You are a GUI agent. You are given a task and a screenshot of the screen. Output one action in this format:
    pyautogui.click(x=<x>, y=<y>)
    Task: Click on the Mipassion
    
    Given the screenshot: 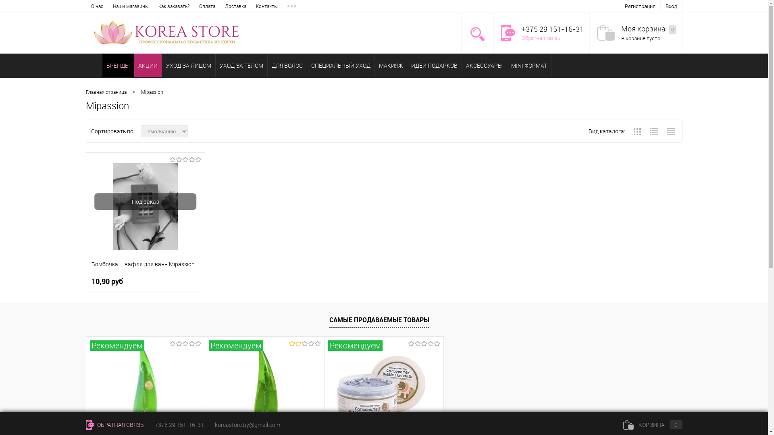 What is the action you would take?
    pyautogui.click(x=152, y=92)
    